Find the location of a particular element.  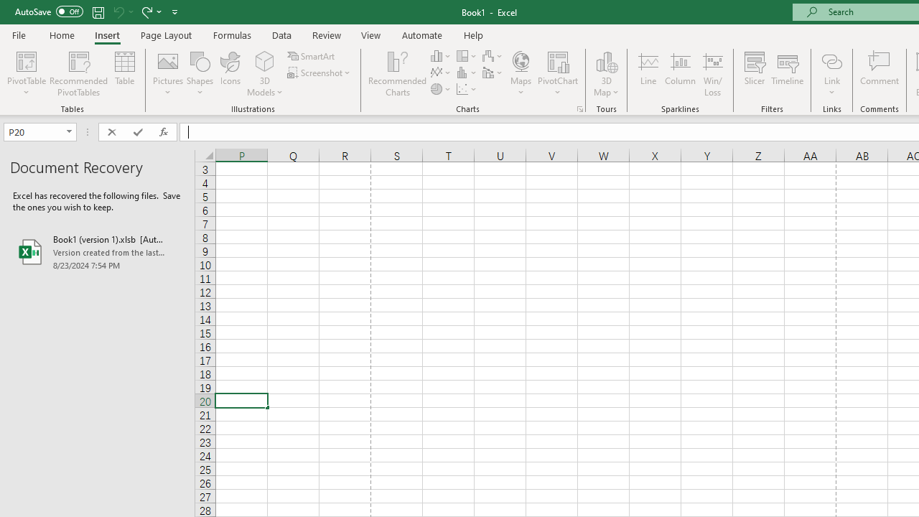

Insert Line or Area Chart is located at coordinates (441, 73).